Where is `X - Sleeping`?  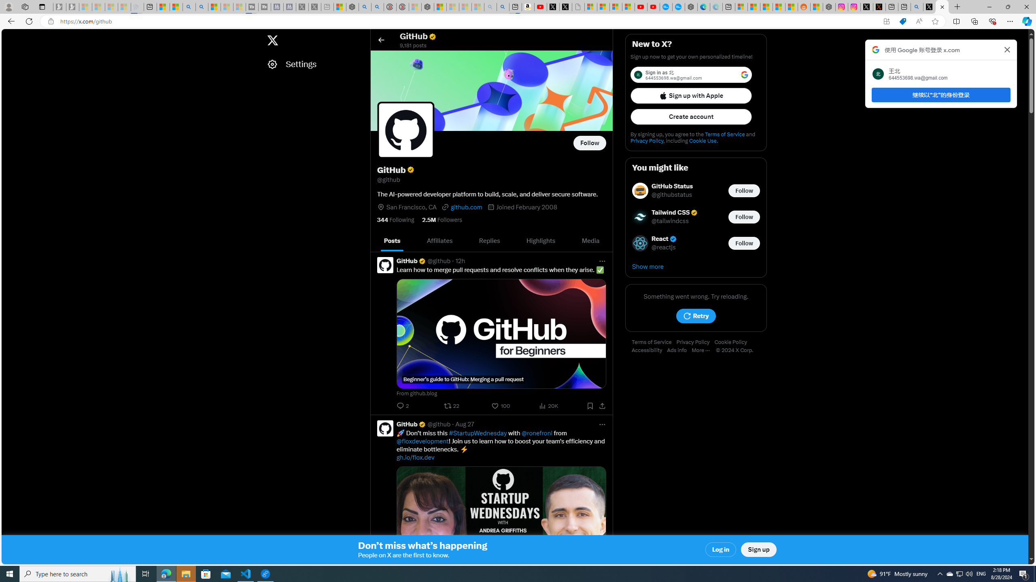 X - Sleeping is located at coordinates (315, 7).